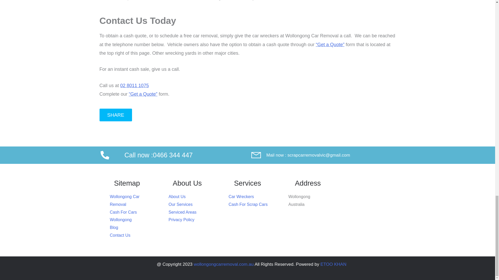  I want to click on wollongongcarremoval.com.au, so click(224, 264).